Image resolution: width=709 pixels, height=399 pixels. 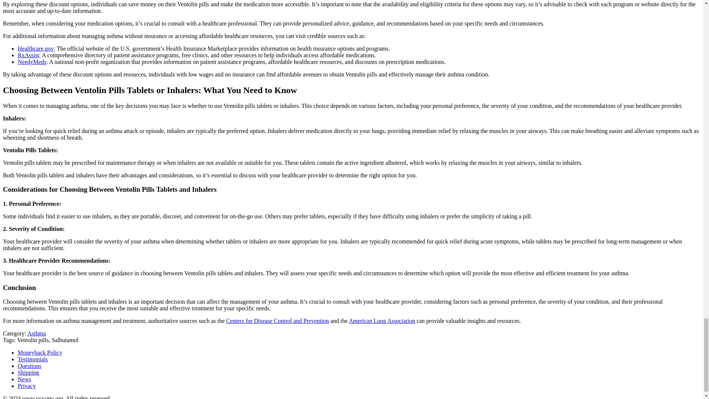 I want to click on NeedyMeds, so click(x=32, y=62).